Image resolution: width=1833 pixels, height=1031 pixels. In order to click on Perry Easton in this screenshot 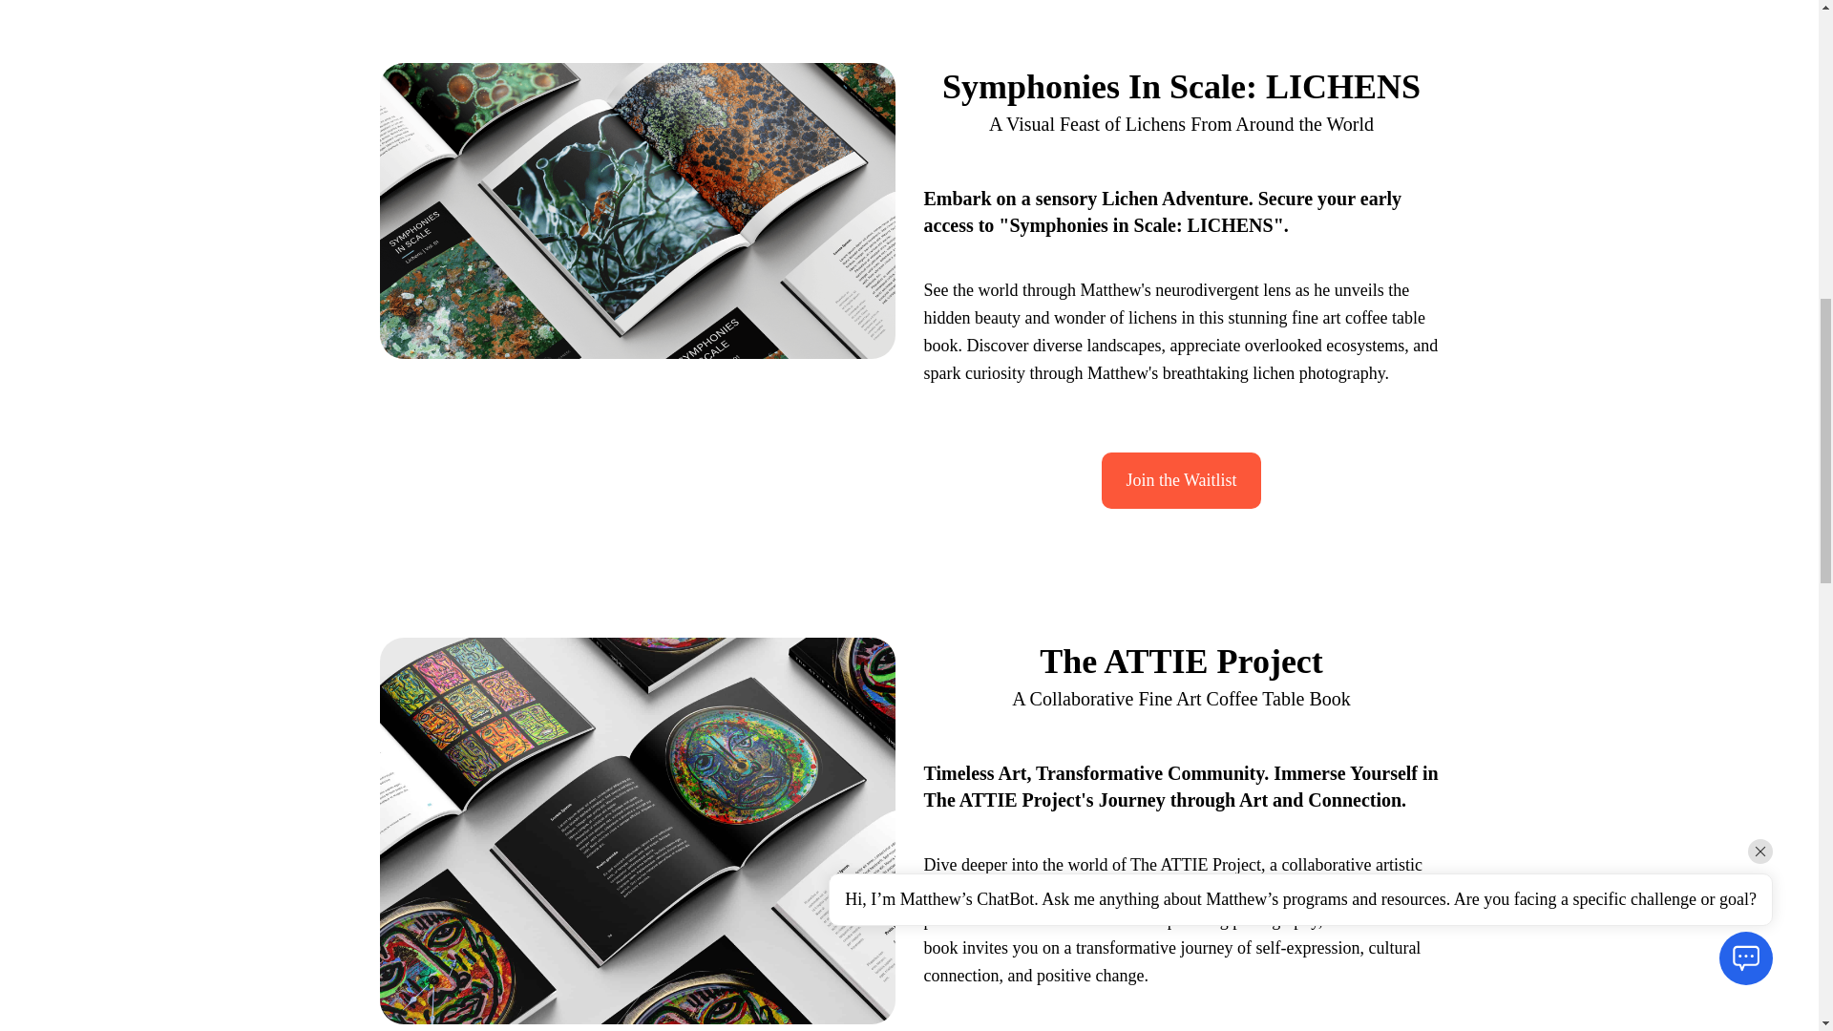, I will do `click(1357, 892)`.